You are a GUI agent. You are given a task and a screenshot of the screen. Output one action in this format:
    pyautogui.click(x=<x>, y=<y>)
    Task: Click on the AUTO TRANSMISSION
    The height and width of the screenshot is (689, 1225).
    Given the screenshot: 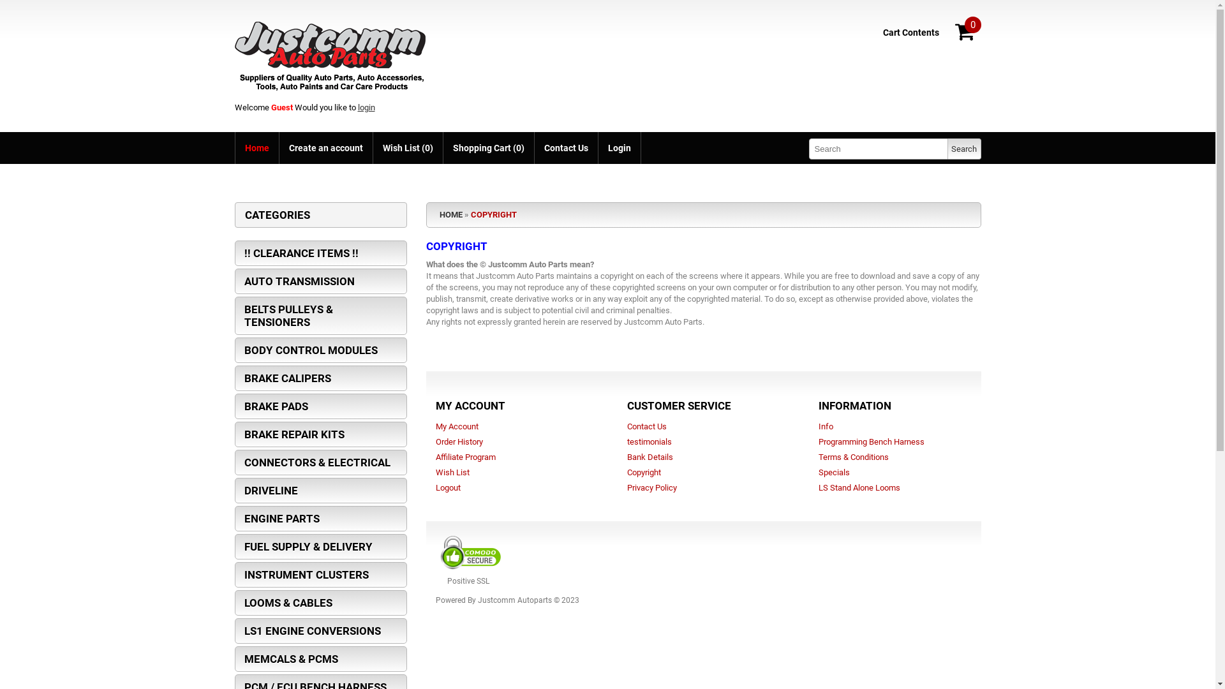 What is the action you would take?
    pyautogui.click(x=321, y=281)
    